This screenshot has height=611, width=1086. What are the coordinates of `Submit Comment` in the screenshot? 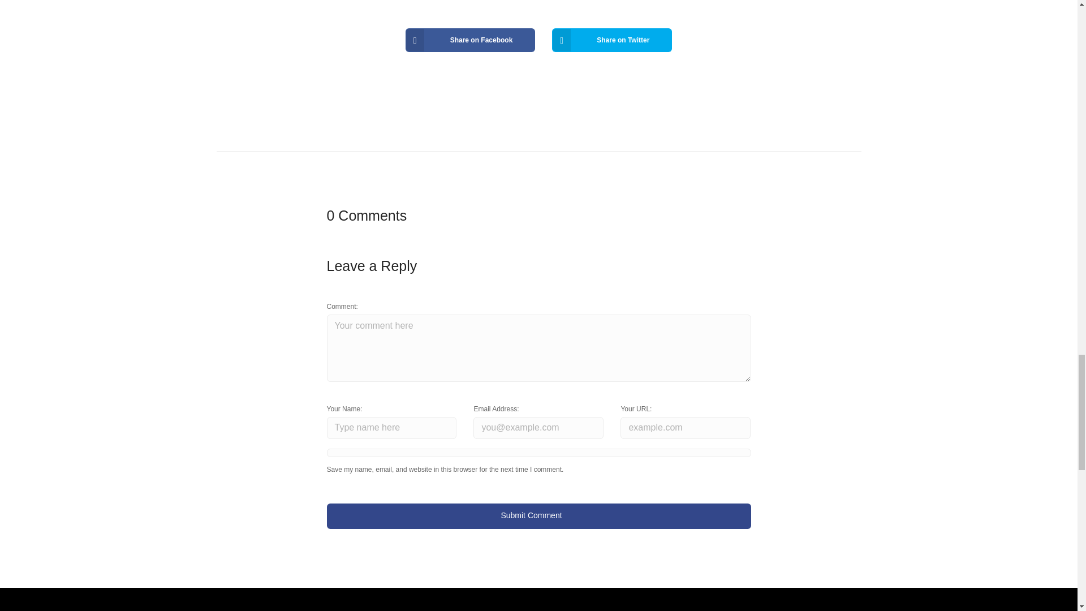 It's located at (538, 516).